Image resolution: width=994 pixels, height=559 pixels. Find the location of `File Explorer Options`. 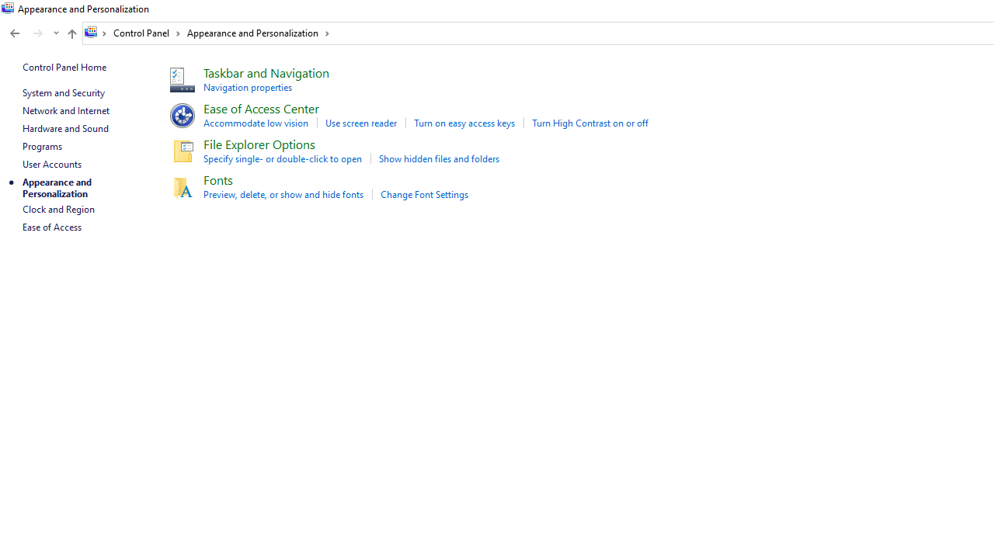

File Explorer Options is located at coordinates (259, 143).